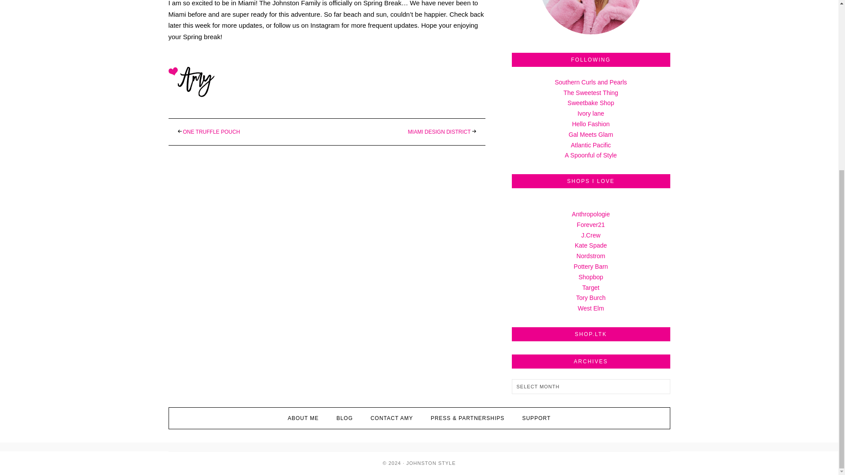  I want to click on Forever21, so click(591, 225).